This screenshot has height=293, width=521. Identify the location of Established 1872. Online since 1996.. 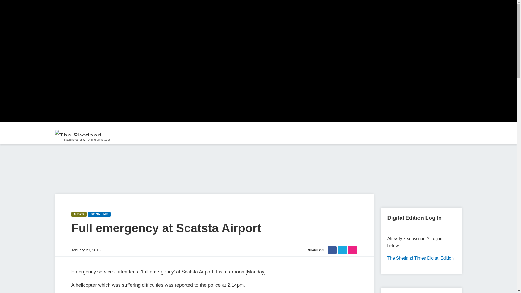
(87, 133).